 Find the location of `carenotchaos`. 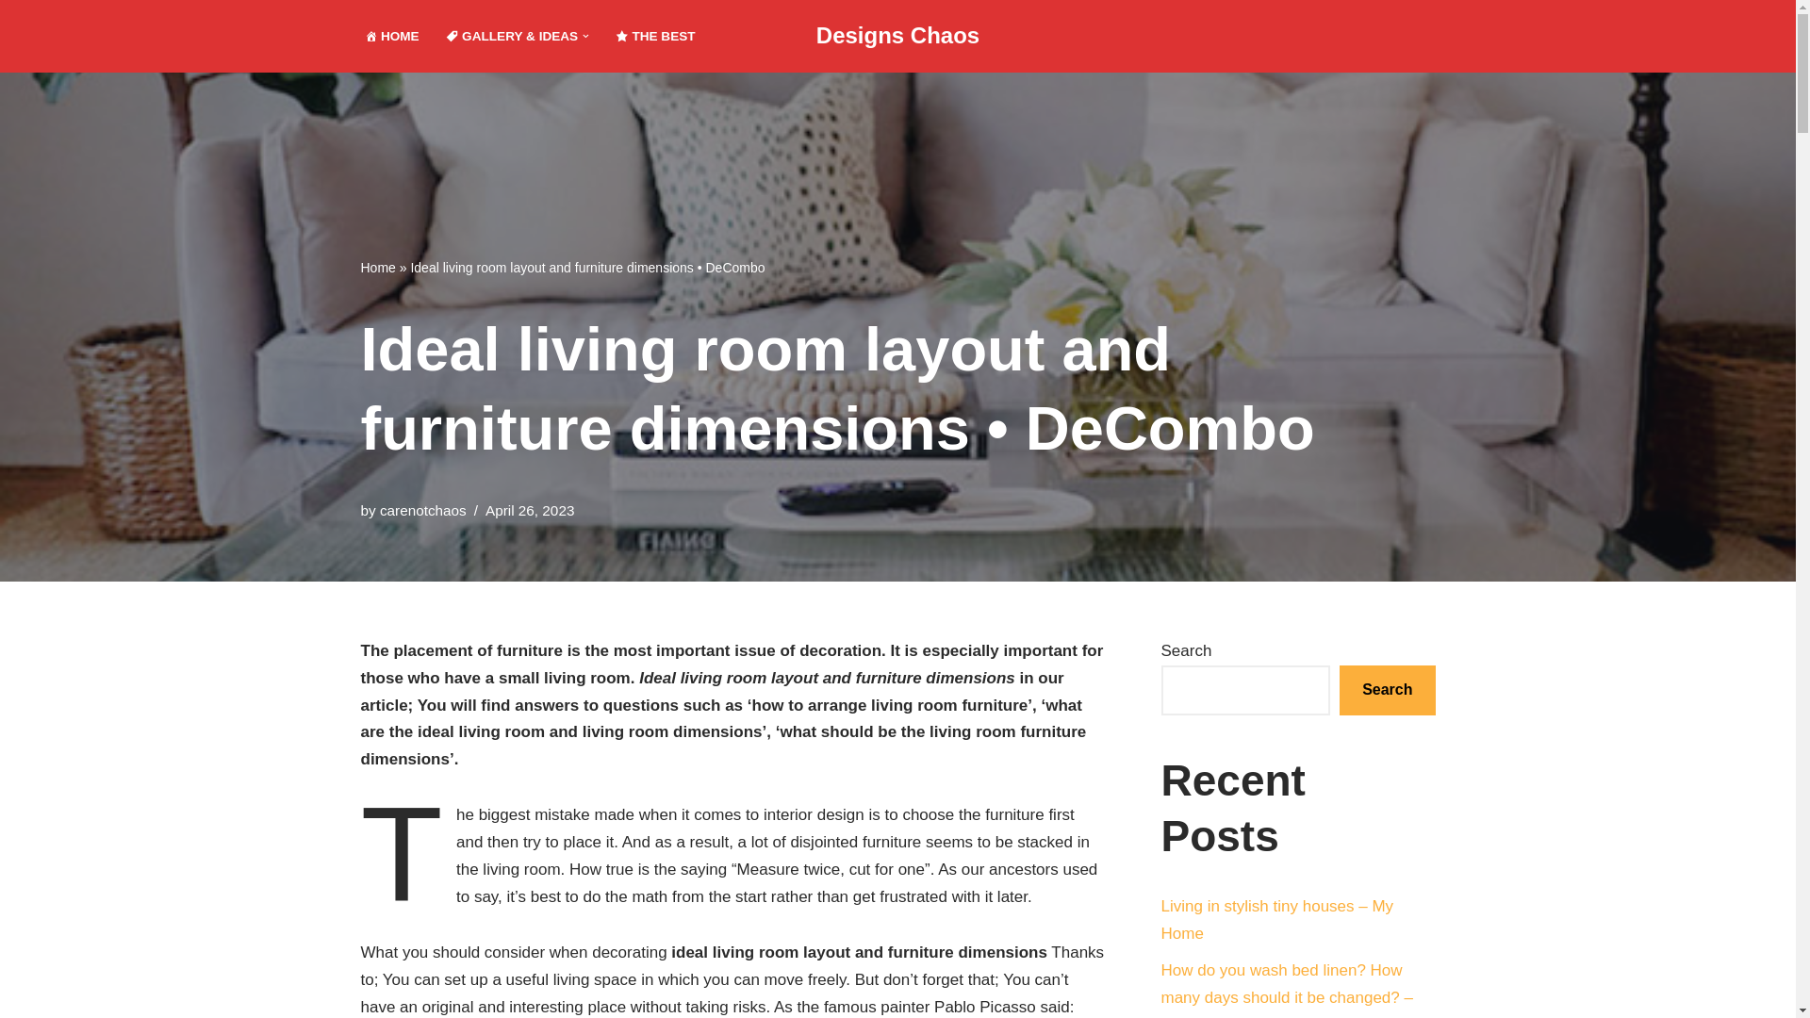

carenotchaos is located at coordinates (423, 510).